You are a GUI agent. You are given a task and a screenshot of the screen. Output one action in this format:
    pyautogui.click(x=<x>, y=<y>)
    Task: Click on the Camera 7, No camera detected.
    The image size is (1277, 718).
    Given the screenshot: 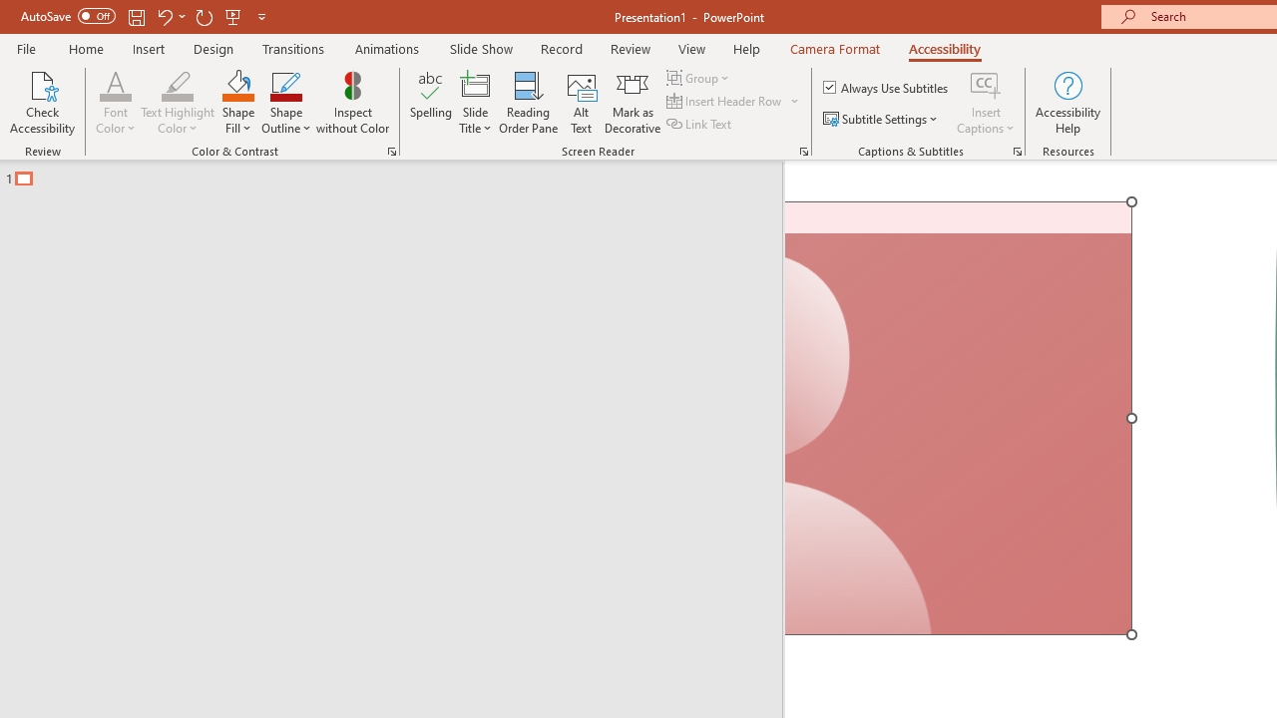 What is the action you would take?
    pyautogui.click(x=960, y=419)
    